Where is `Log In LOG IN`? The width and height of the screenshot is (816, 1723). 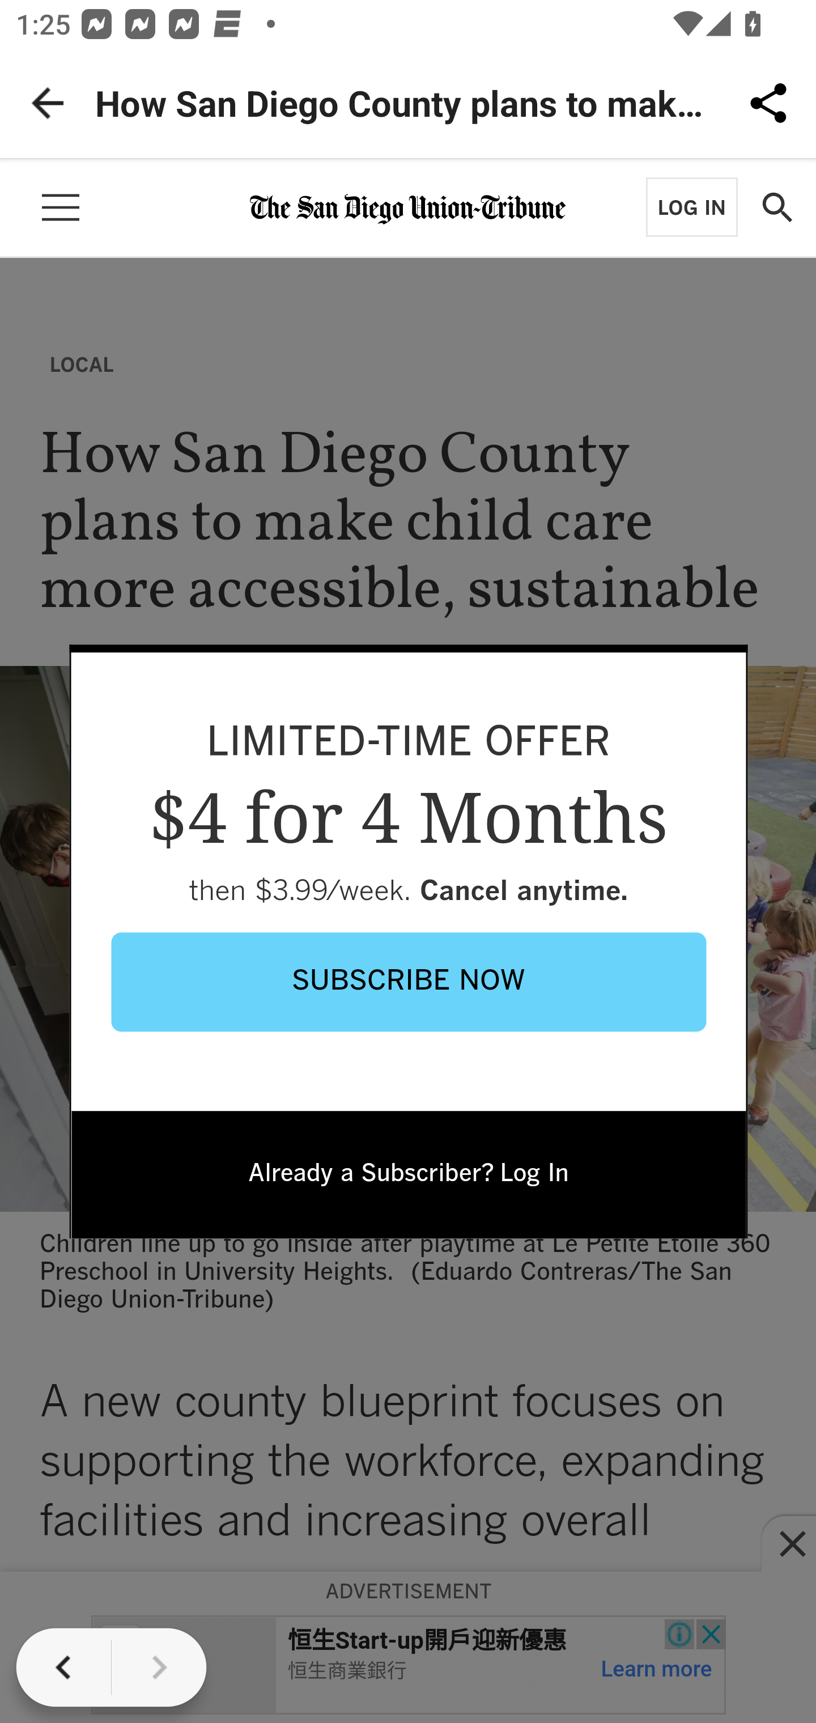 Log In LOG IN is located at coordinates (691, 206).